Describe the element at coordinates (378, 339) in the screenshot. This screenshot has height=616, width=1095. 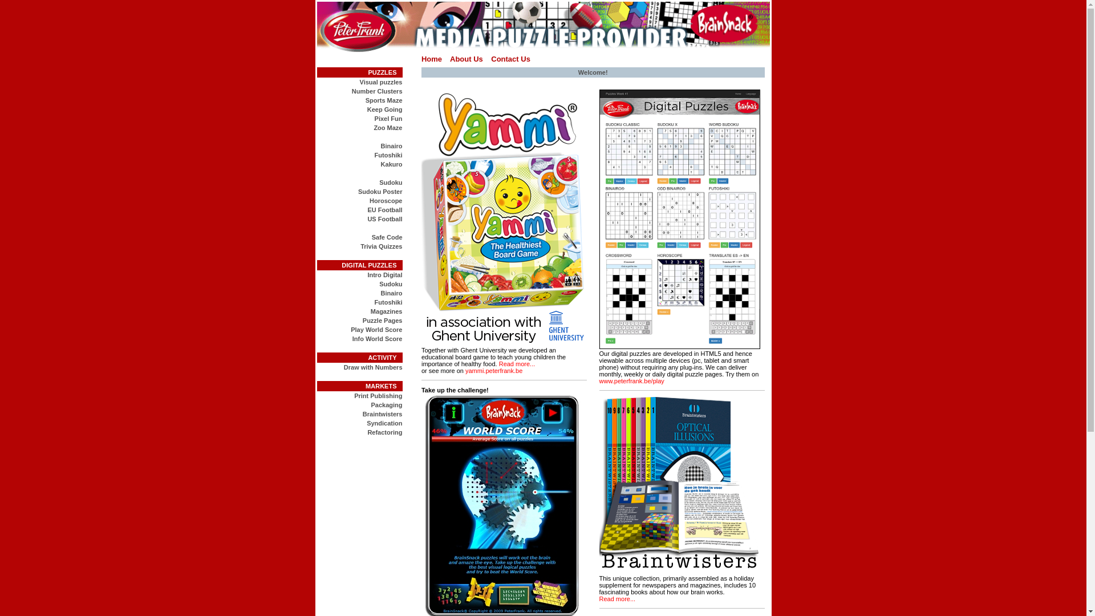
I see `Info World Score` at that location.